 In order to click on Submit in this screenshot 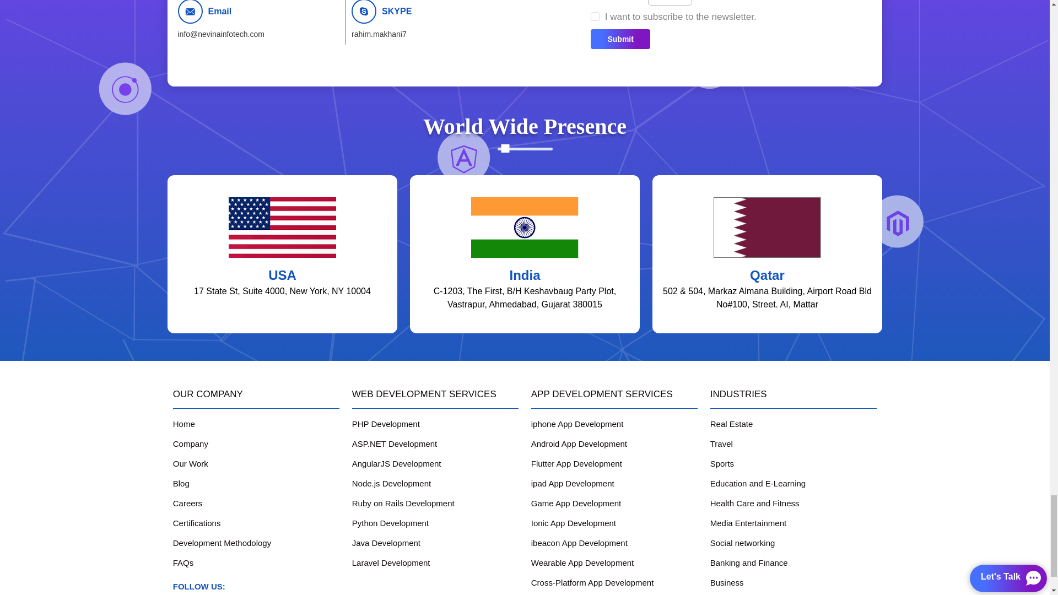, I will do `click(619, 39)`.